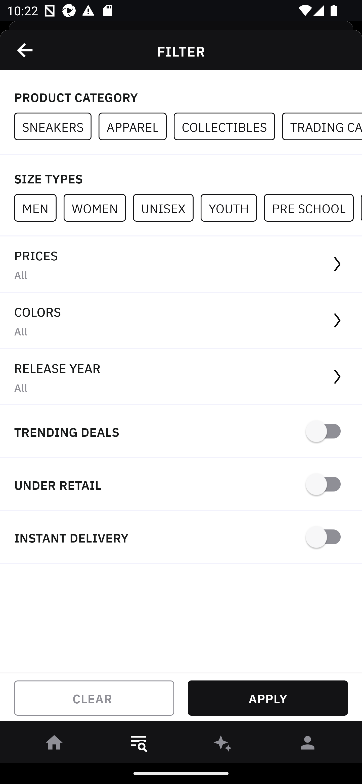  Describe the element at coordinates (166, 208) in the screenshot. I see `UNISEX` at that location.